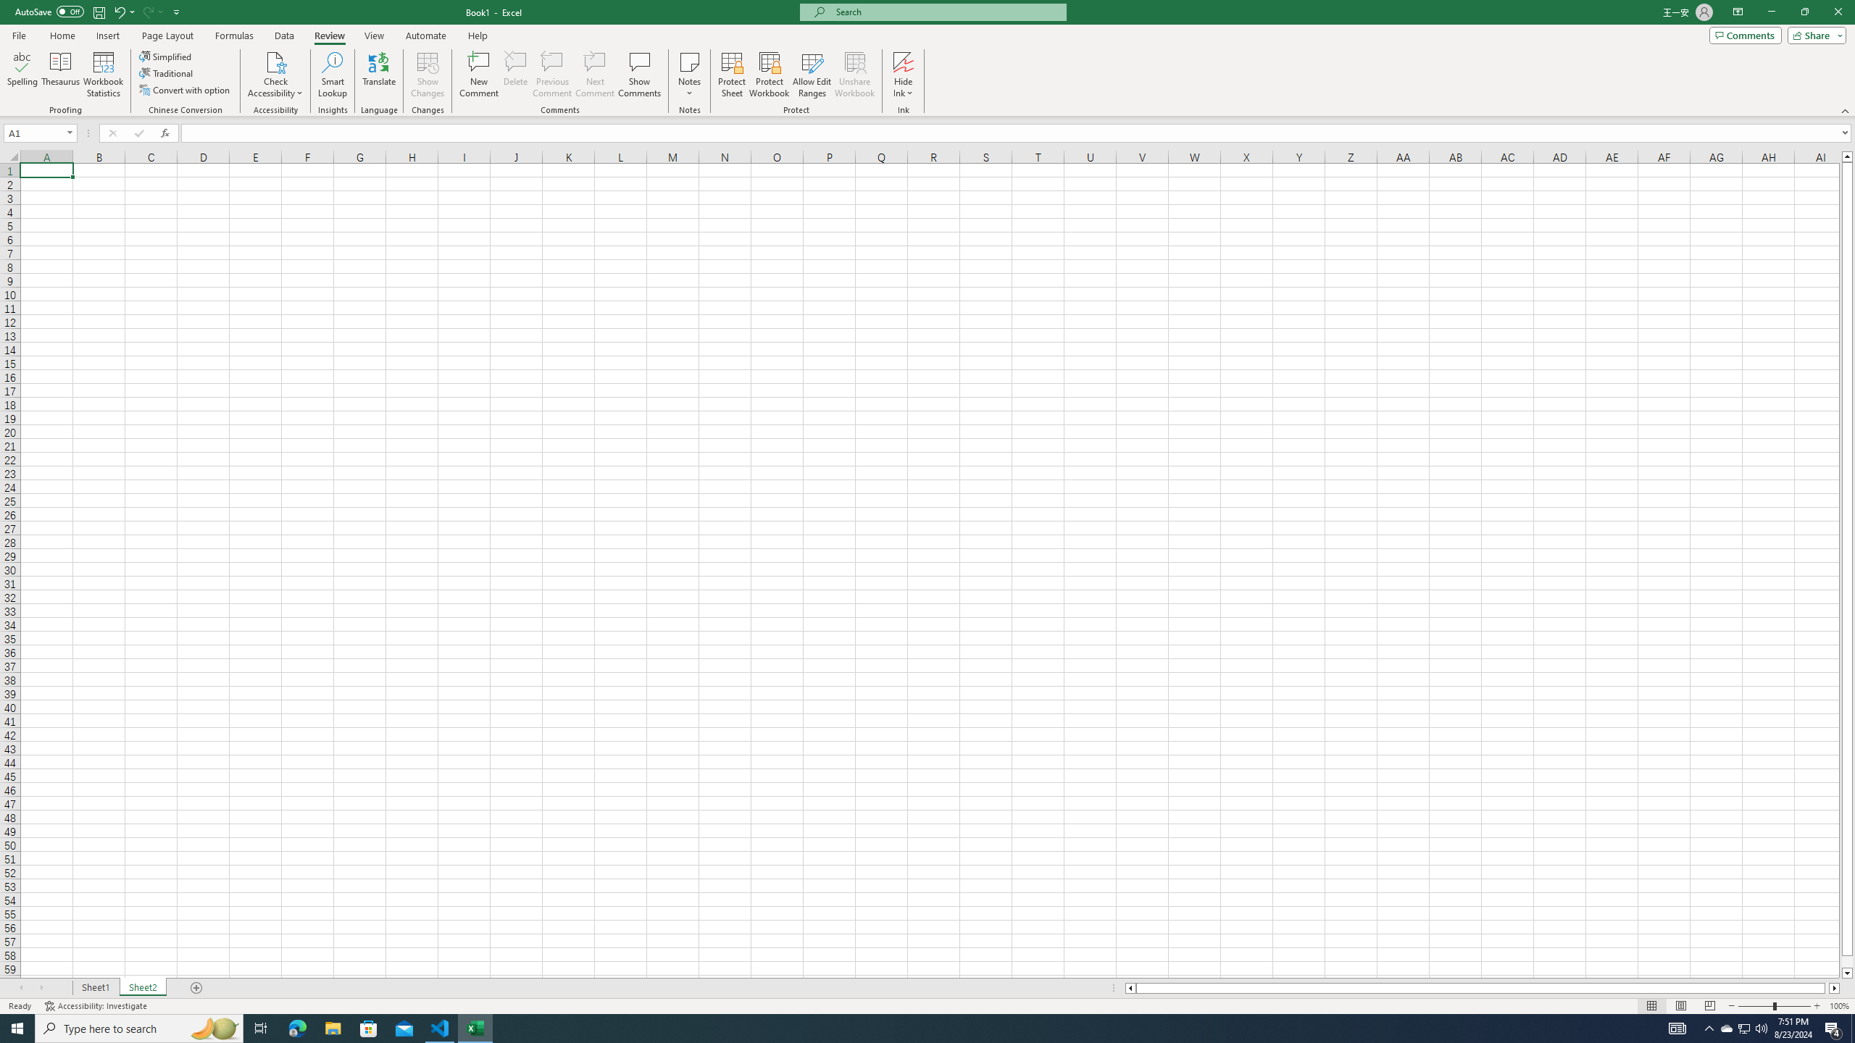 This screenshot has width=1855, height=1043. What do you see at coordinates (275, 75) in the screenshot?
I see `Check Accessibility` at bounding box center [275, 75].